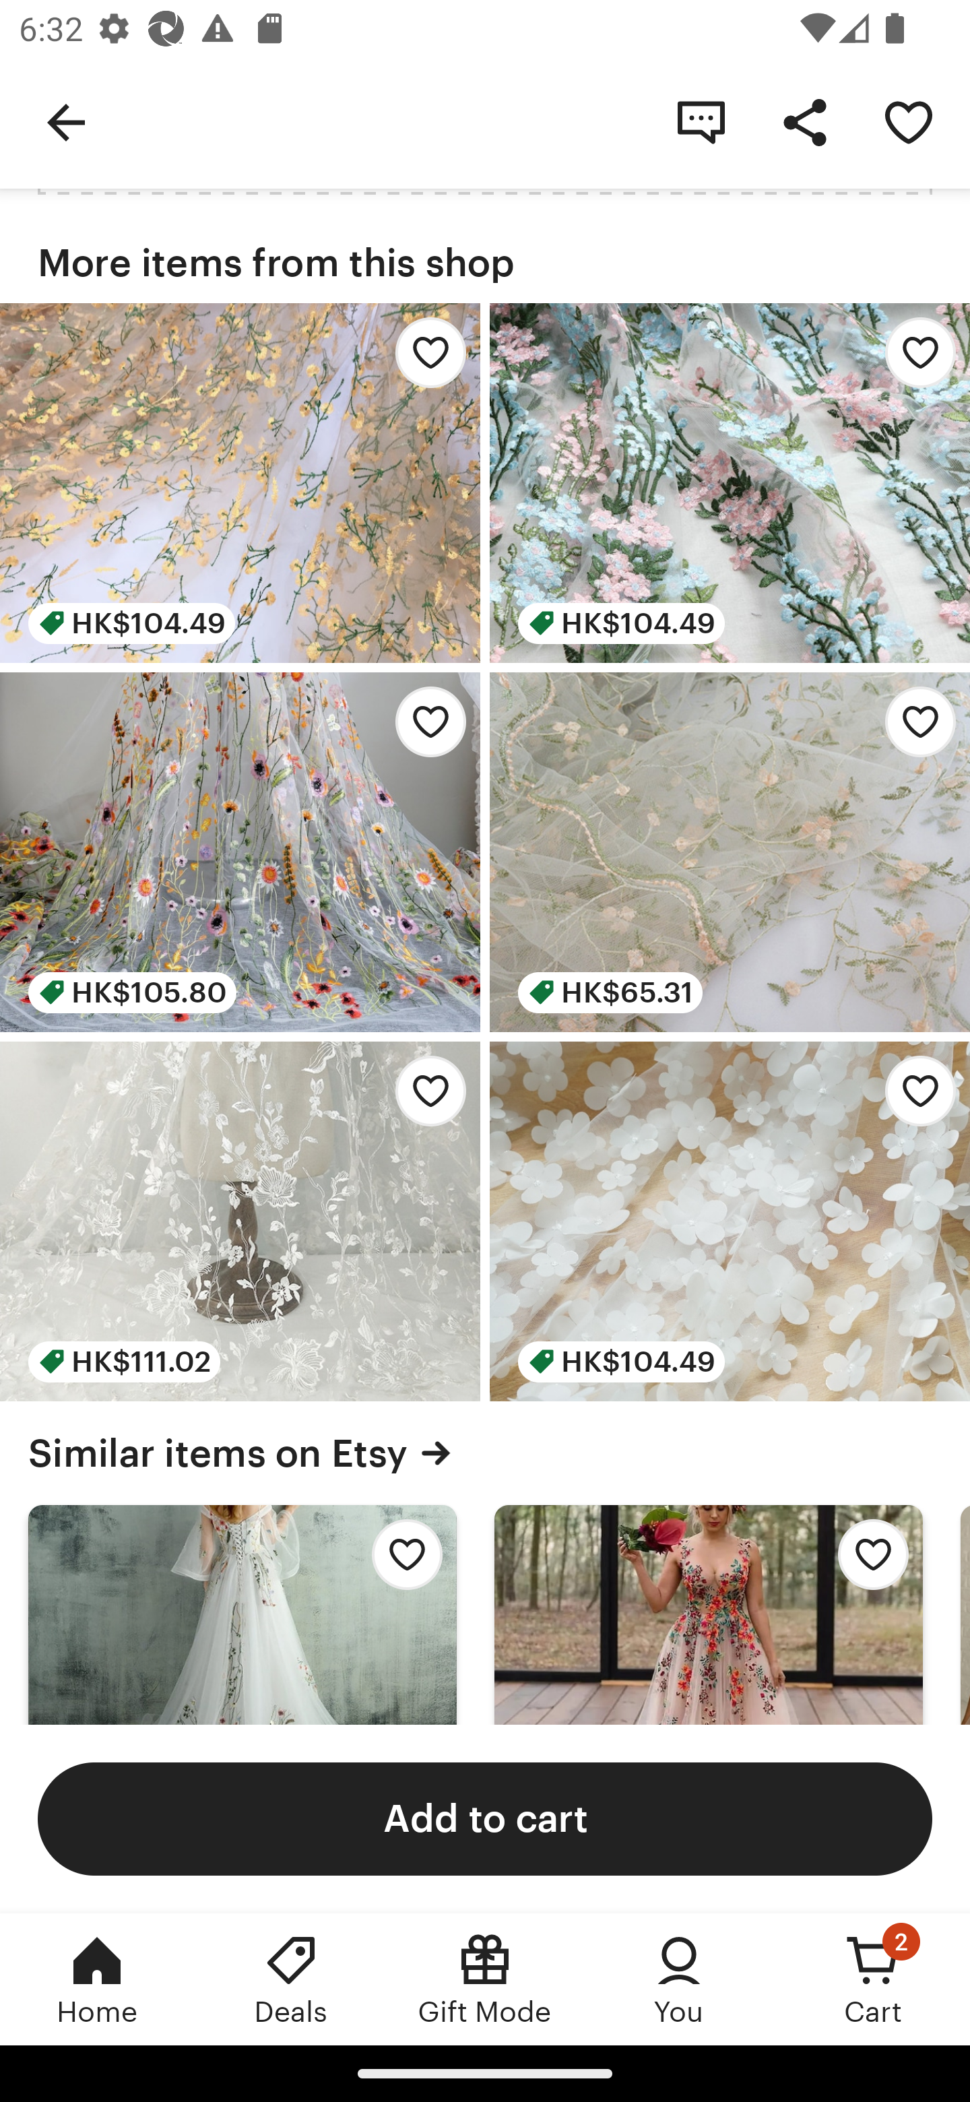  Describe the element at coordinates (400, 1562) in the screenshot. I see `Add Floral Wedding Dress to favorites` at that location.